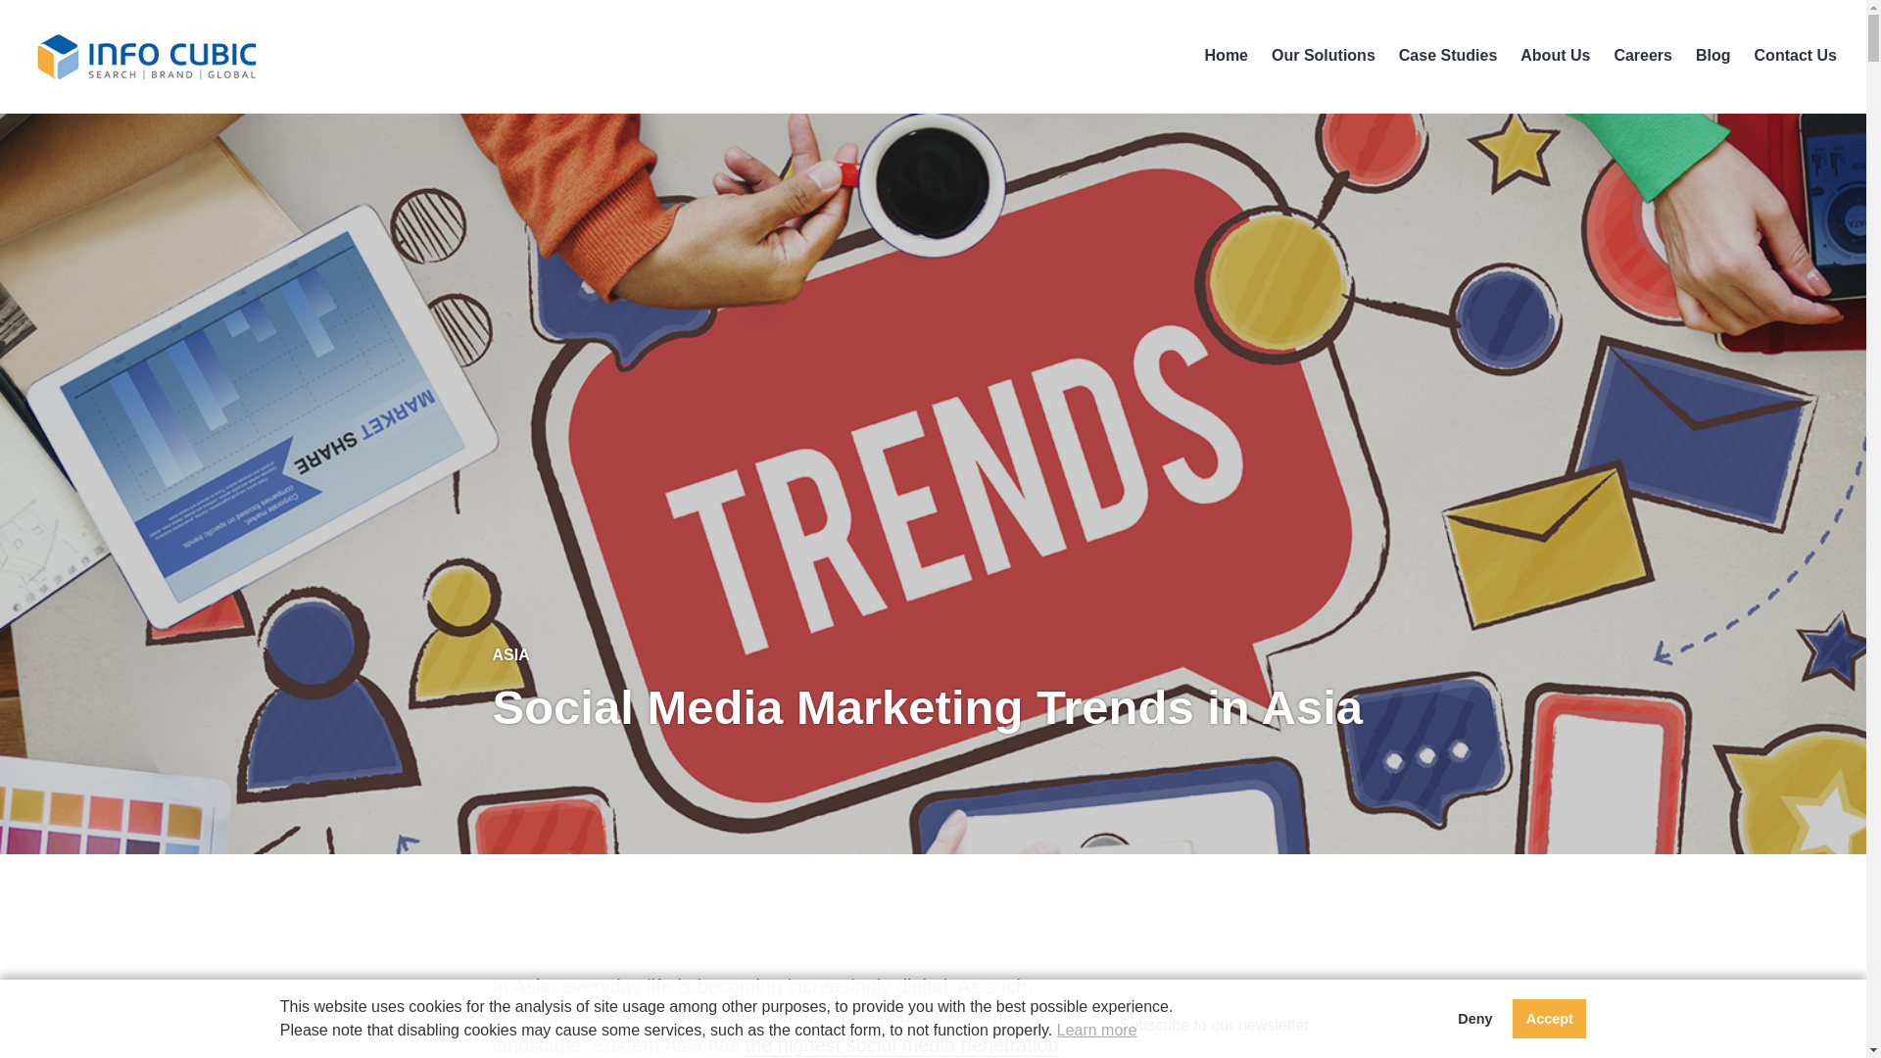  What do you see at coordinates (1642, 55) in the screenshot?
I see `Careers` at bounding box center [1642, 55].